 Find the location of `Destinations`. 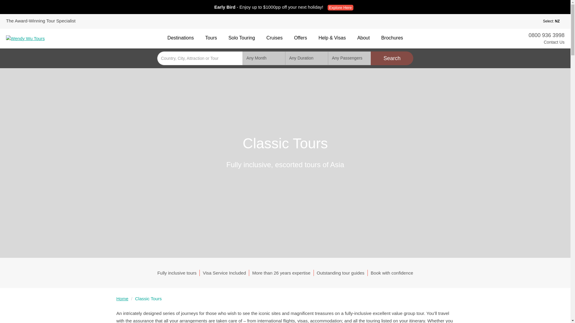

Destinations is located at coordinates (180, 38).